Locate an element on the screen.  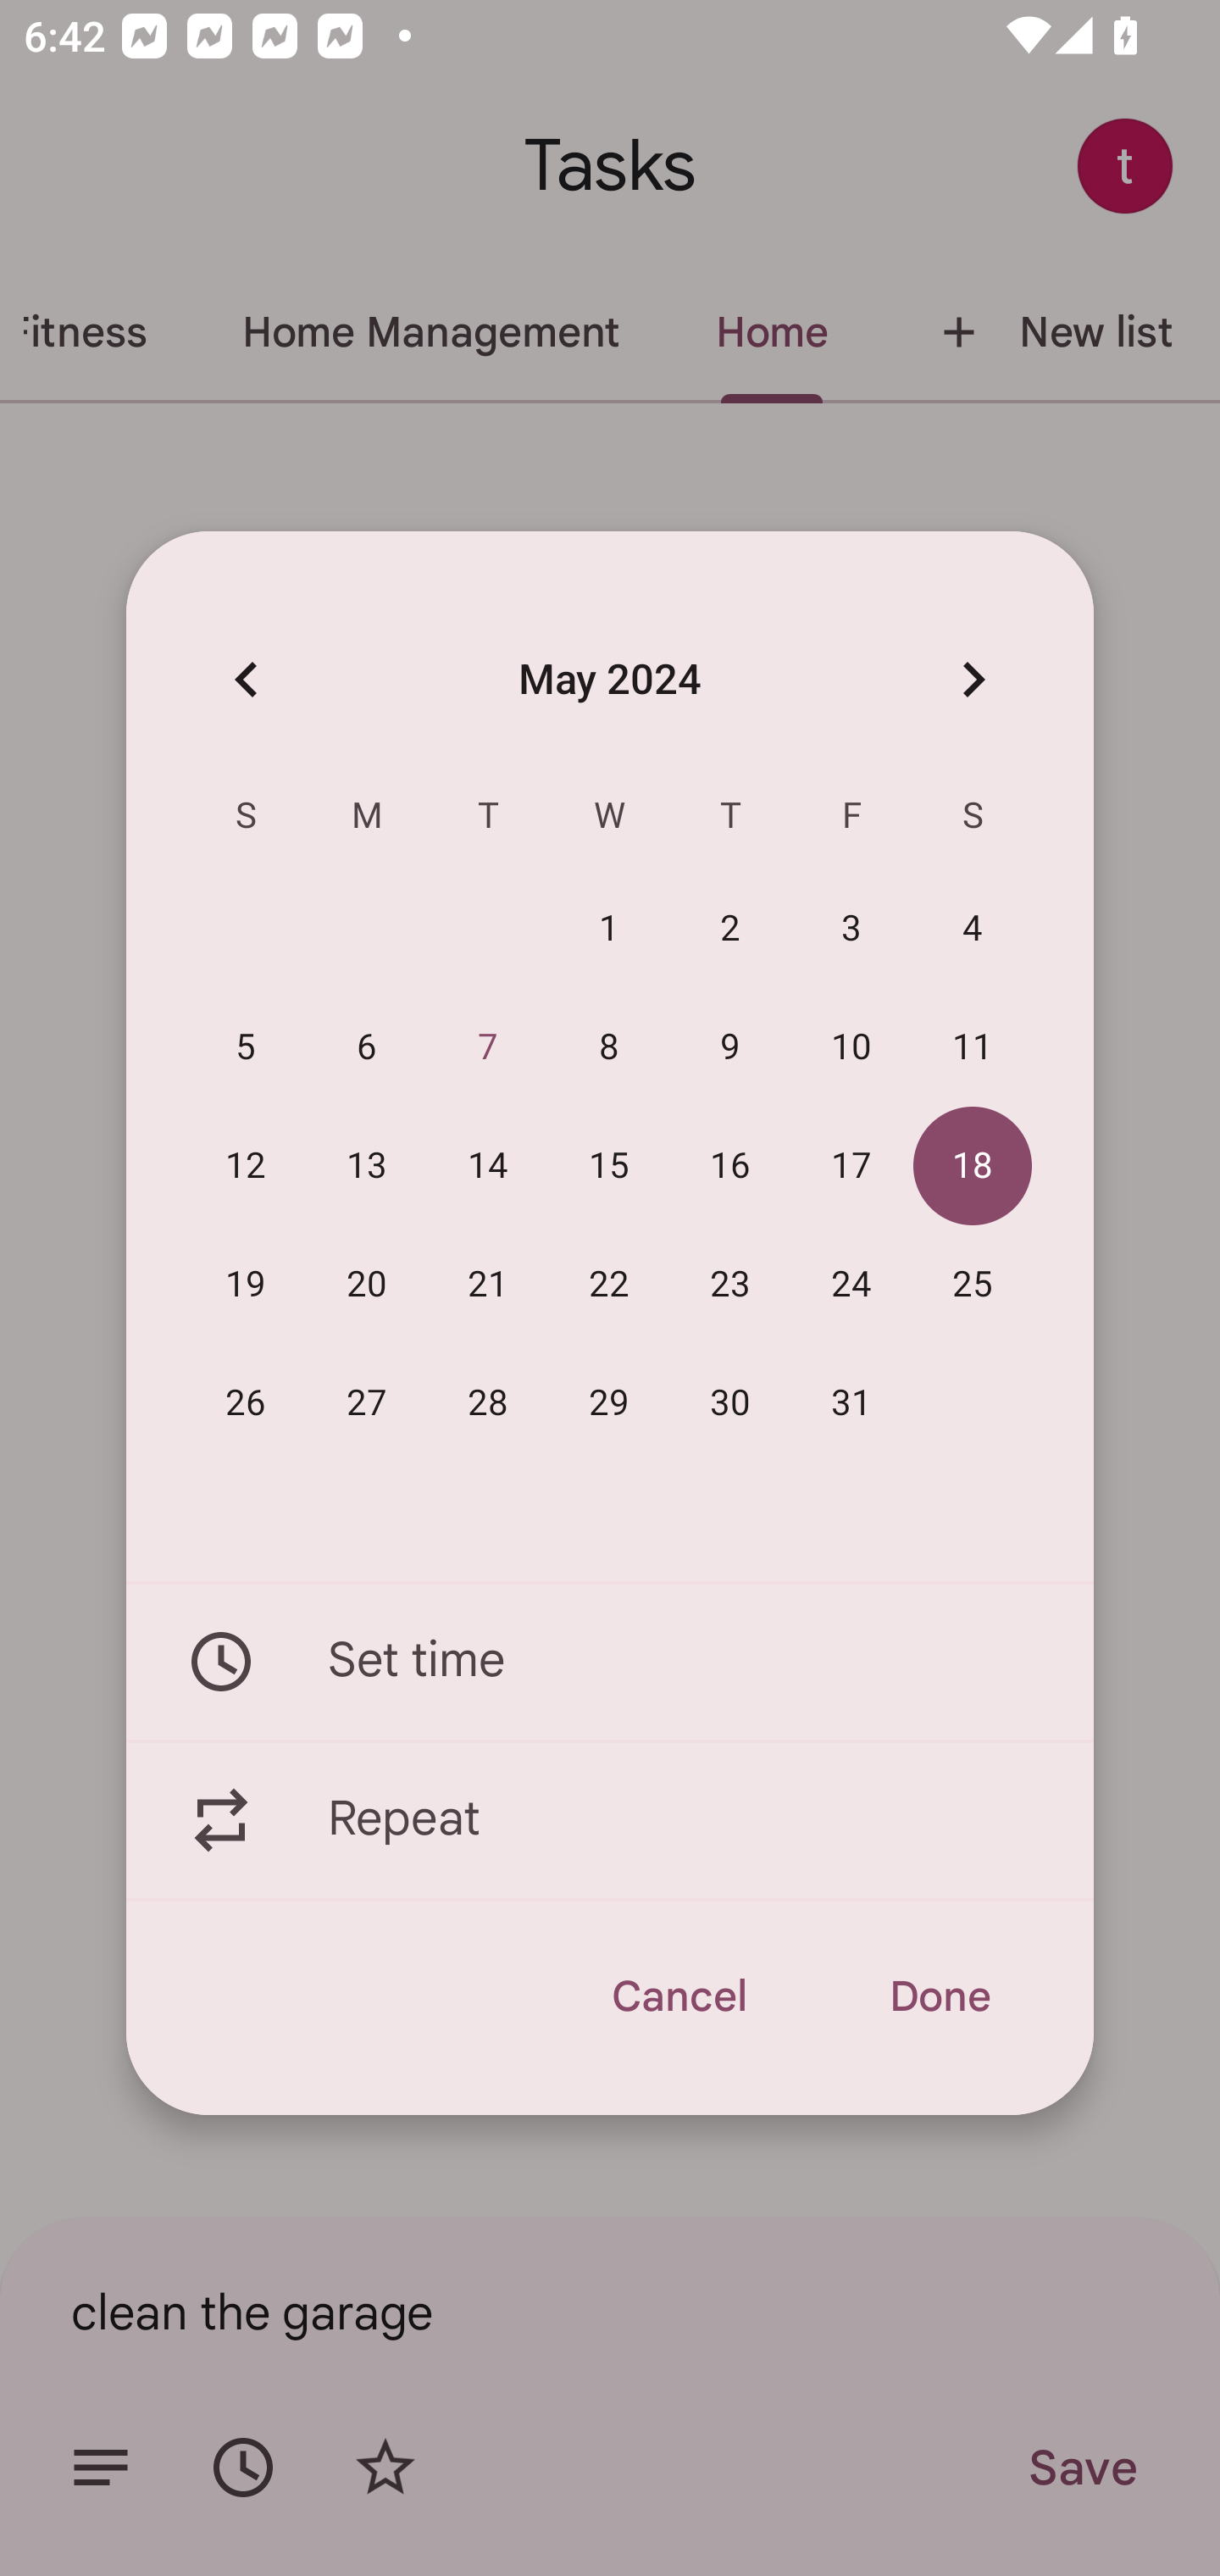
3 03 May 2024 is located at coordinates (852, 930).